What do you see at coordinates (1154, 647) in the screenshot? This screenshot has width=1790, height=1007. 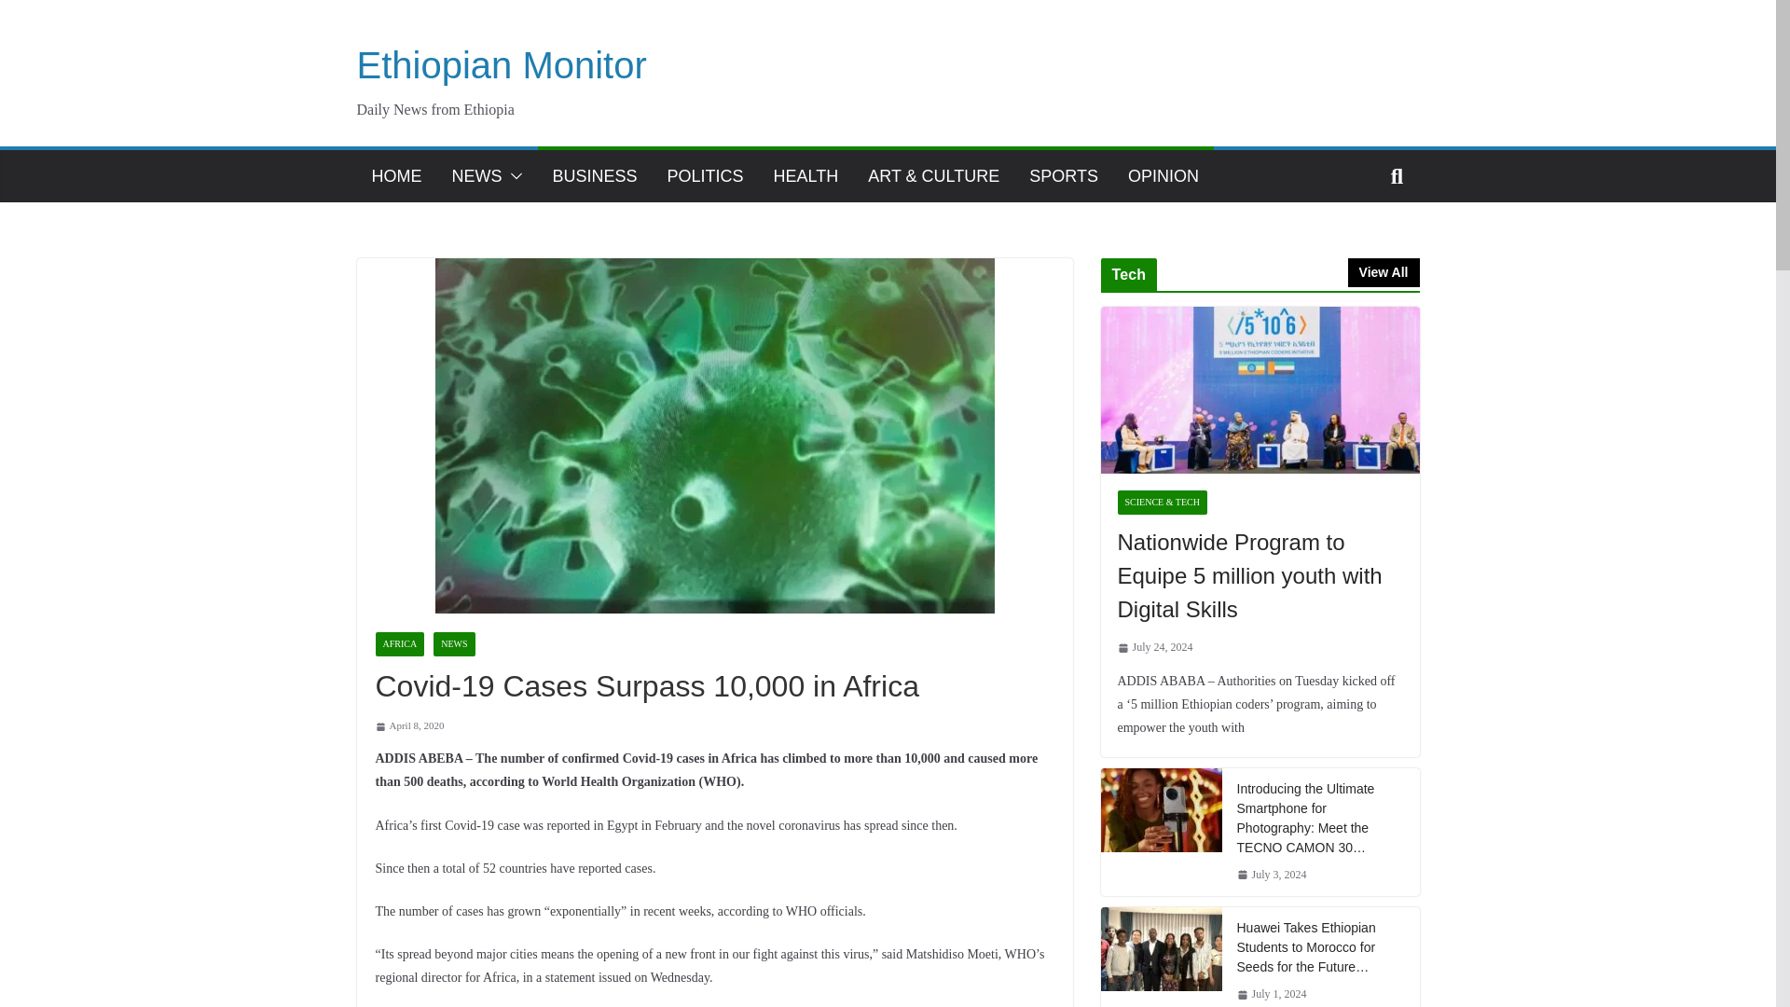 I see `9:33 pm` at bounding box center [1154, 647].